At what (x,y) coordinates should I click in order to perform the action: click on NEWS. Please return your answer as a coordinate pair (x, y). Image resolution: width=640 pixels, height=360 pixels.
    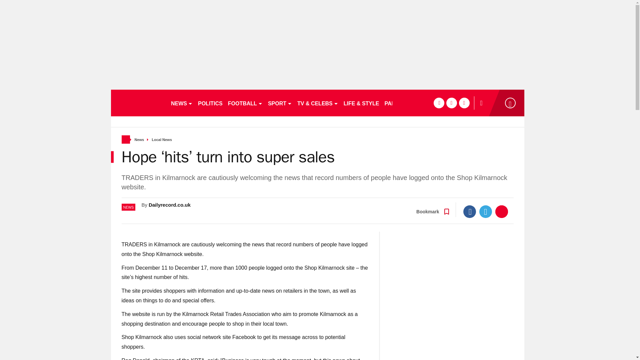
    Looking at the image, I should click on (181, 103).